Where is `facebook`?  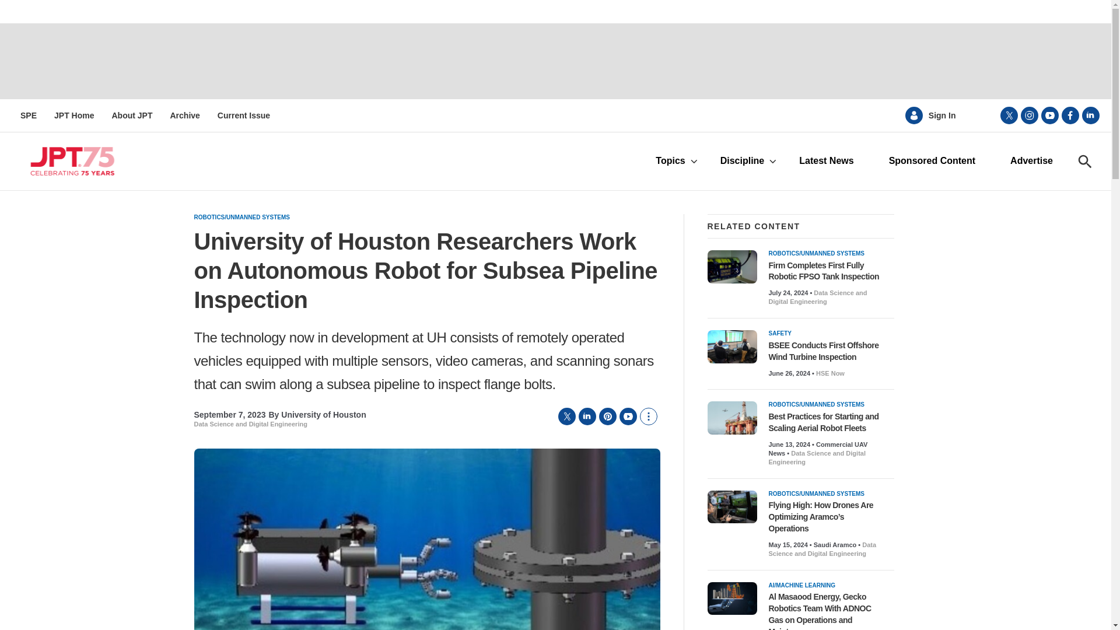
facebook is located at coordinates (1070, 115).